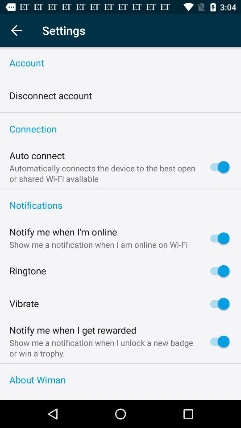  What do you see at coordinates (120, 129) in the screenshot?
I see `tap the icon above auto connect item` at bounding box center [120, 129].